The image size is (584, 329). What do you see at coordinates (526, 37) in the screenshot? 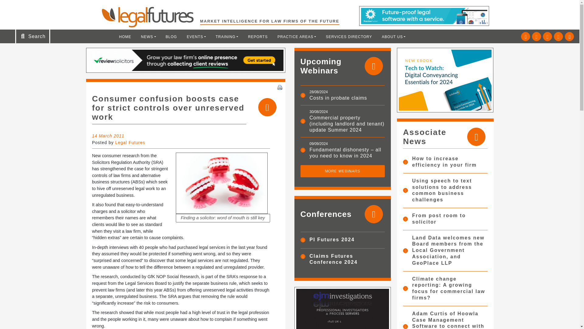
I see `See Legal Futures on Twitter` at bounding box center [526, 37].